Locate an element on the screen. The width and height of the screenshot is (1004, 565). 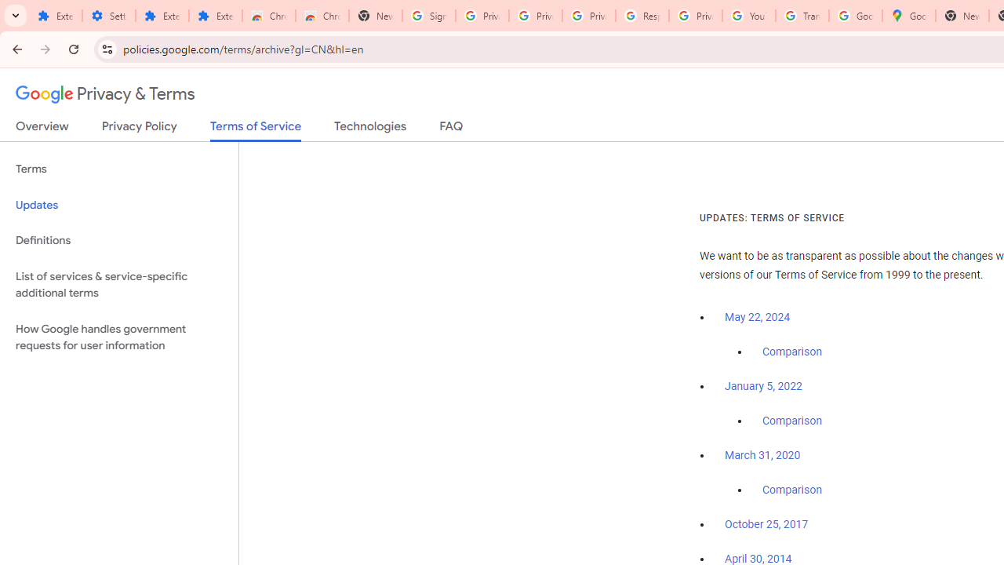
YouTube is located at coordinates (748, 16).